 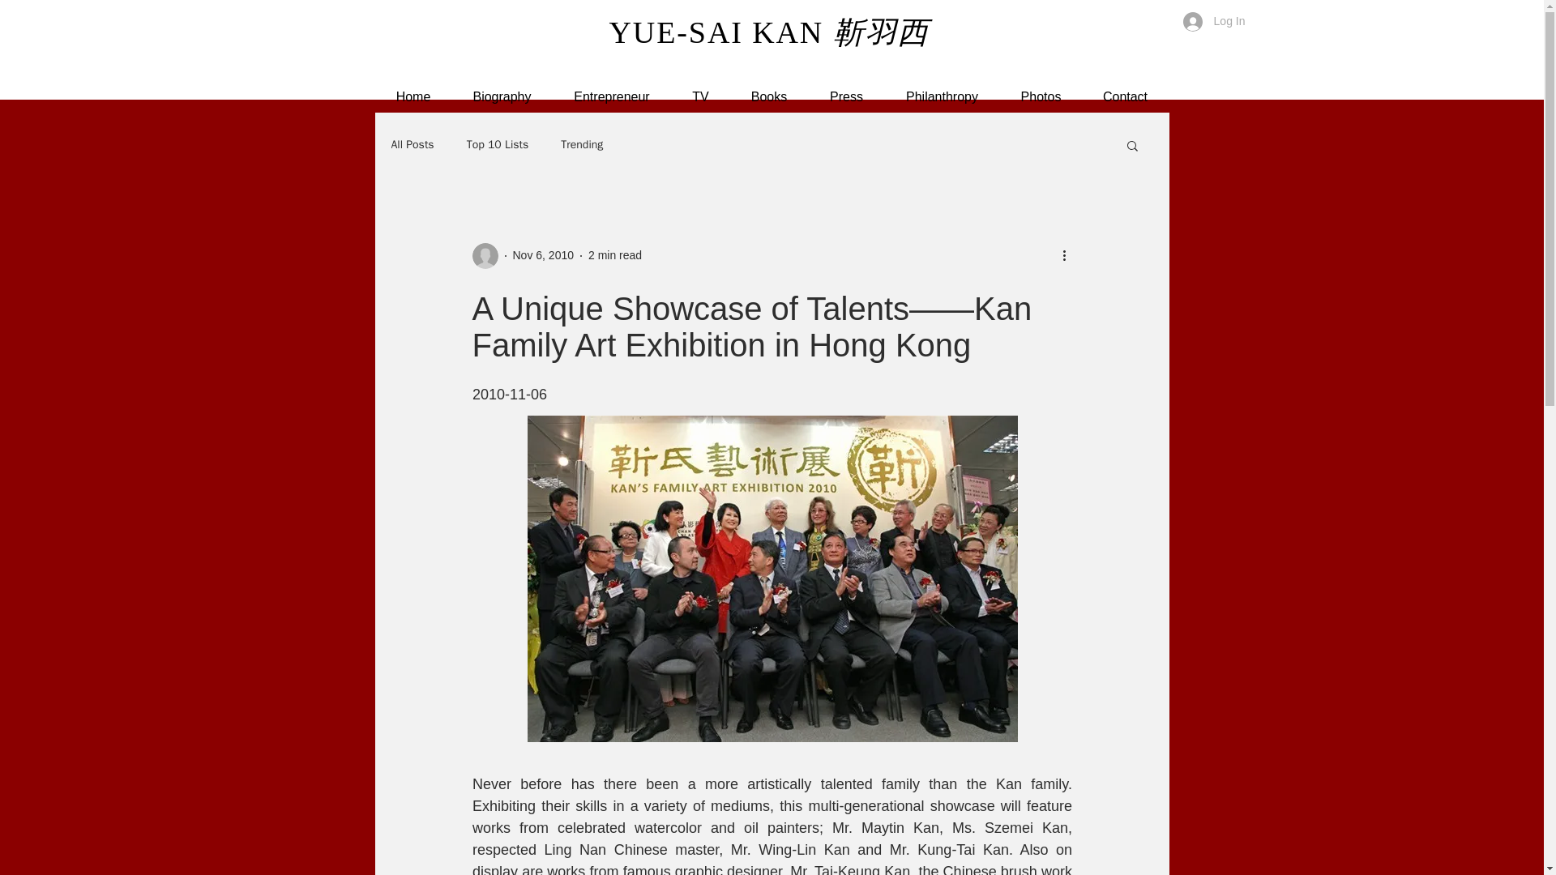 I want to click on Books, so click(x=768, y=97).